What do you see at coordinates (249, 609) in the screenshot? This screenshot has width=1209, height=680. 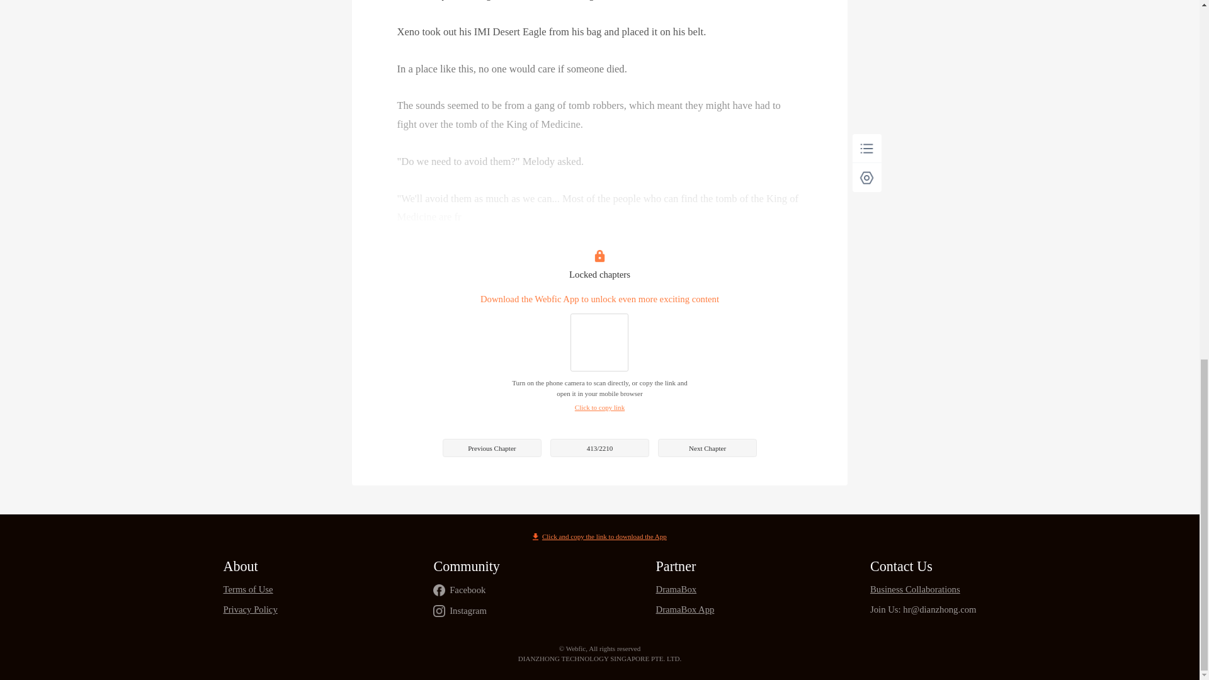 I see `Privacy Policy` at bounding box center [249, 609].